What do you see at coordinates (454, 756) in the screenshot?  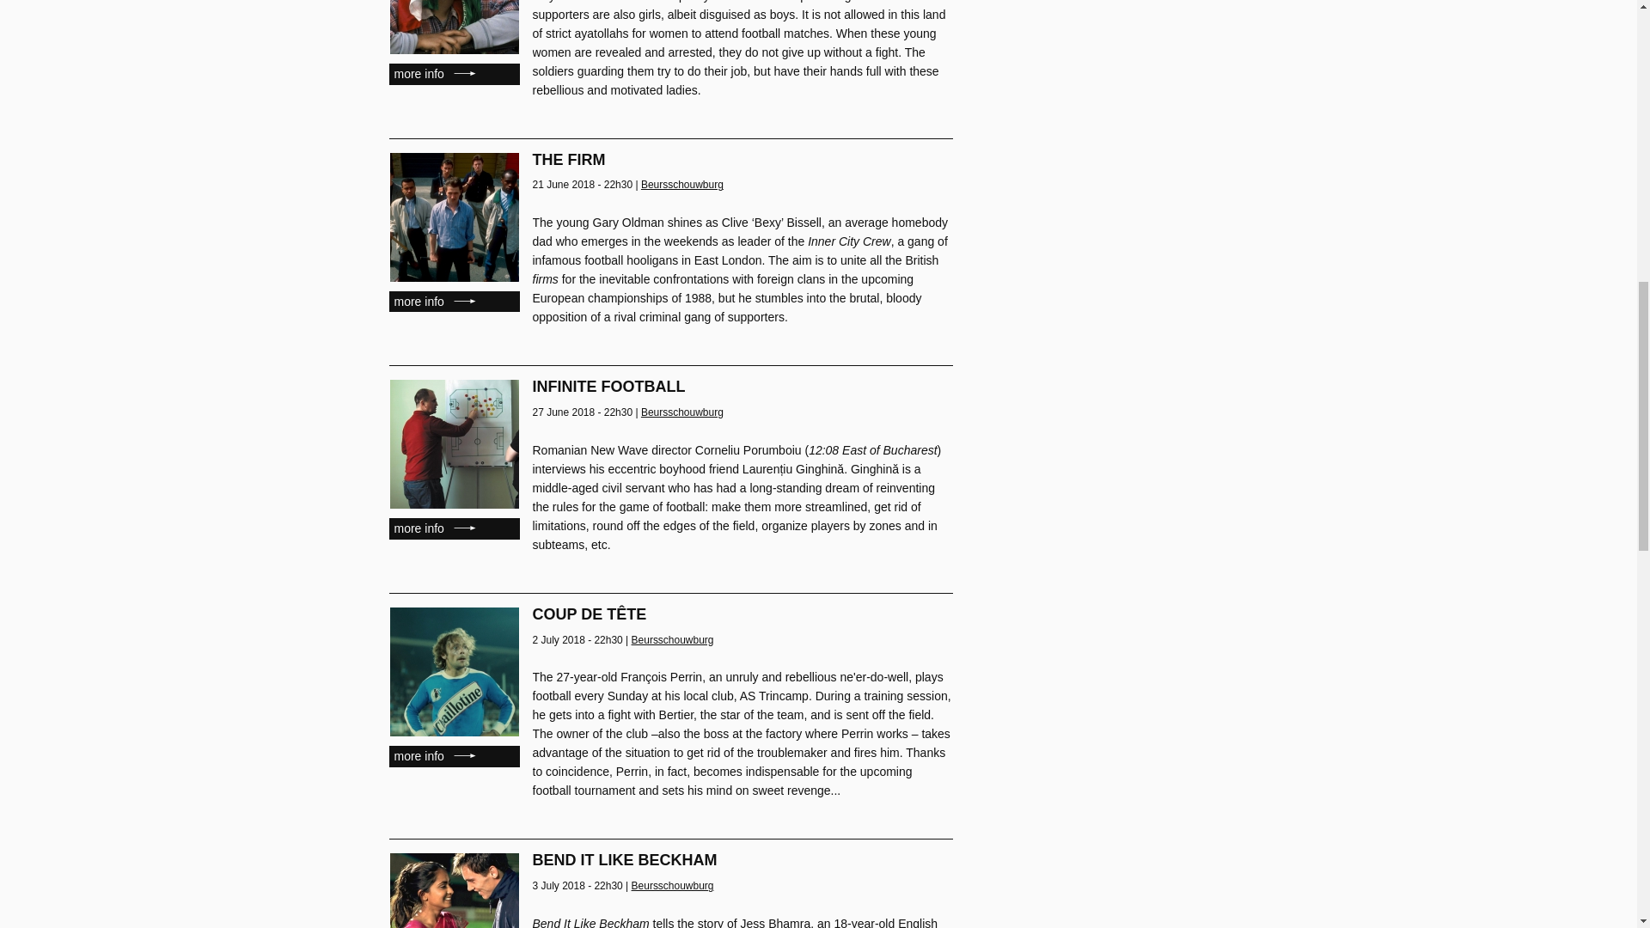 I see `more info` at bounding box center [454, 756].